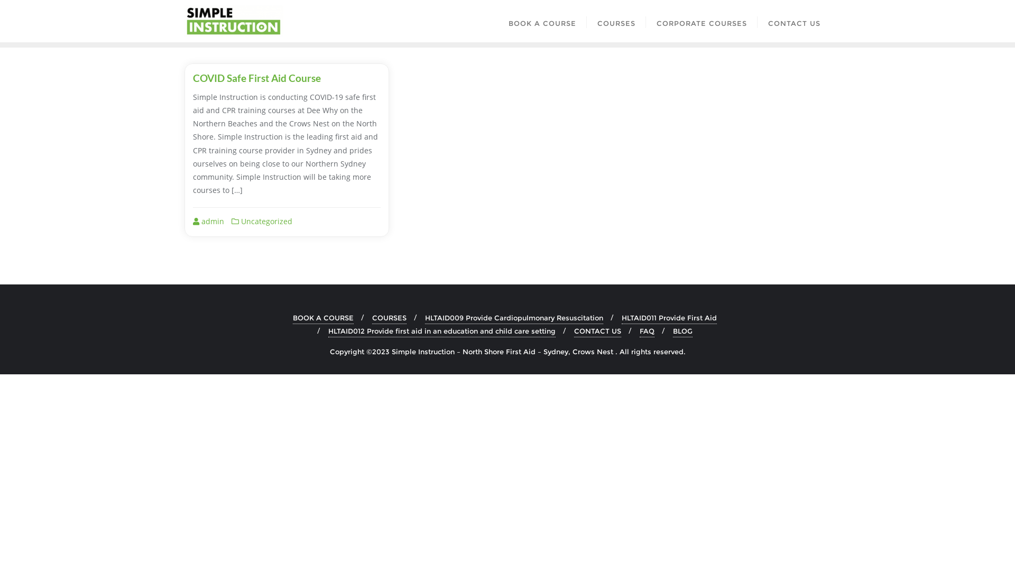 This screenshot has width=1015, height=571. What do you see at coordinates (669, 318) in the screenshot?
I see `HLTAID011 Provide First Aid` at bounding box center [669, 318].